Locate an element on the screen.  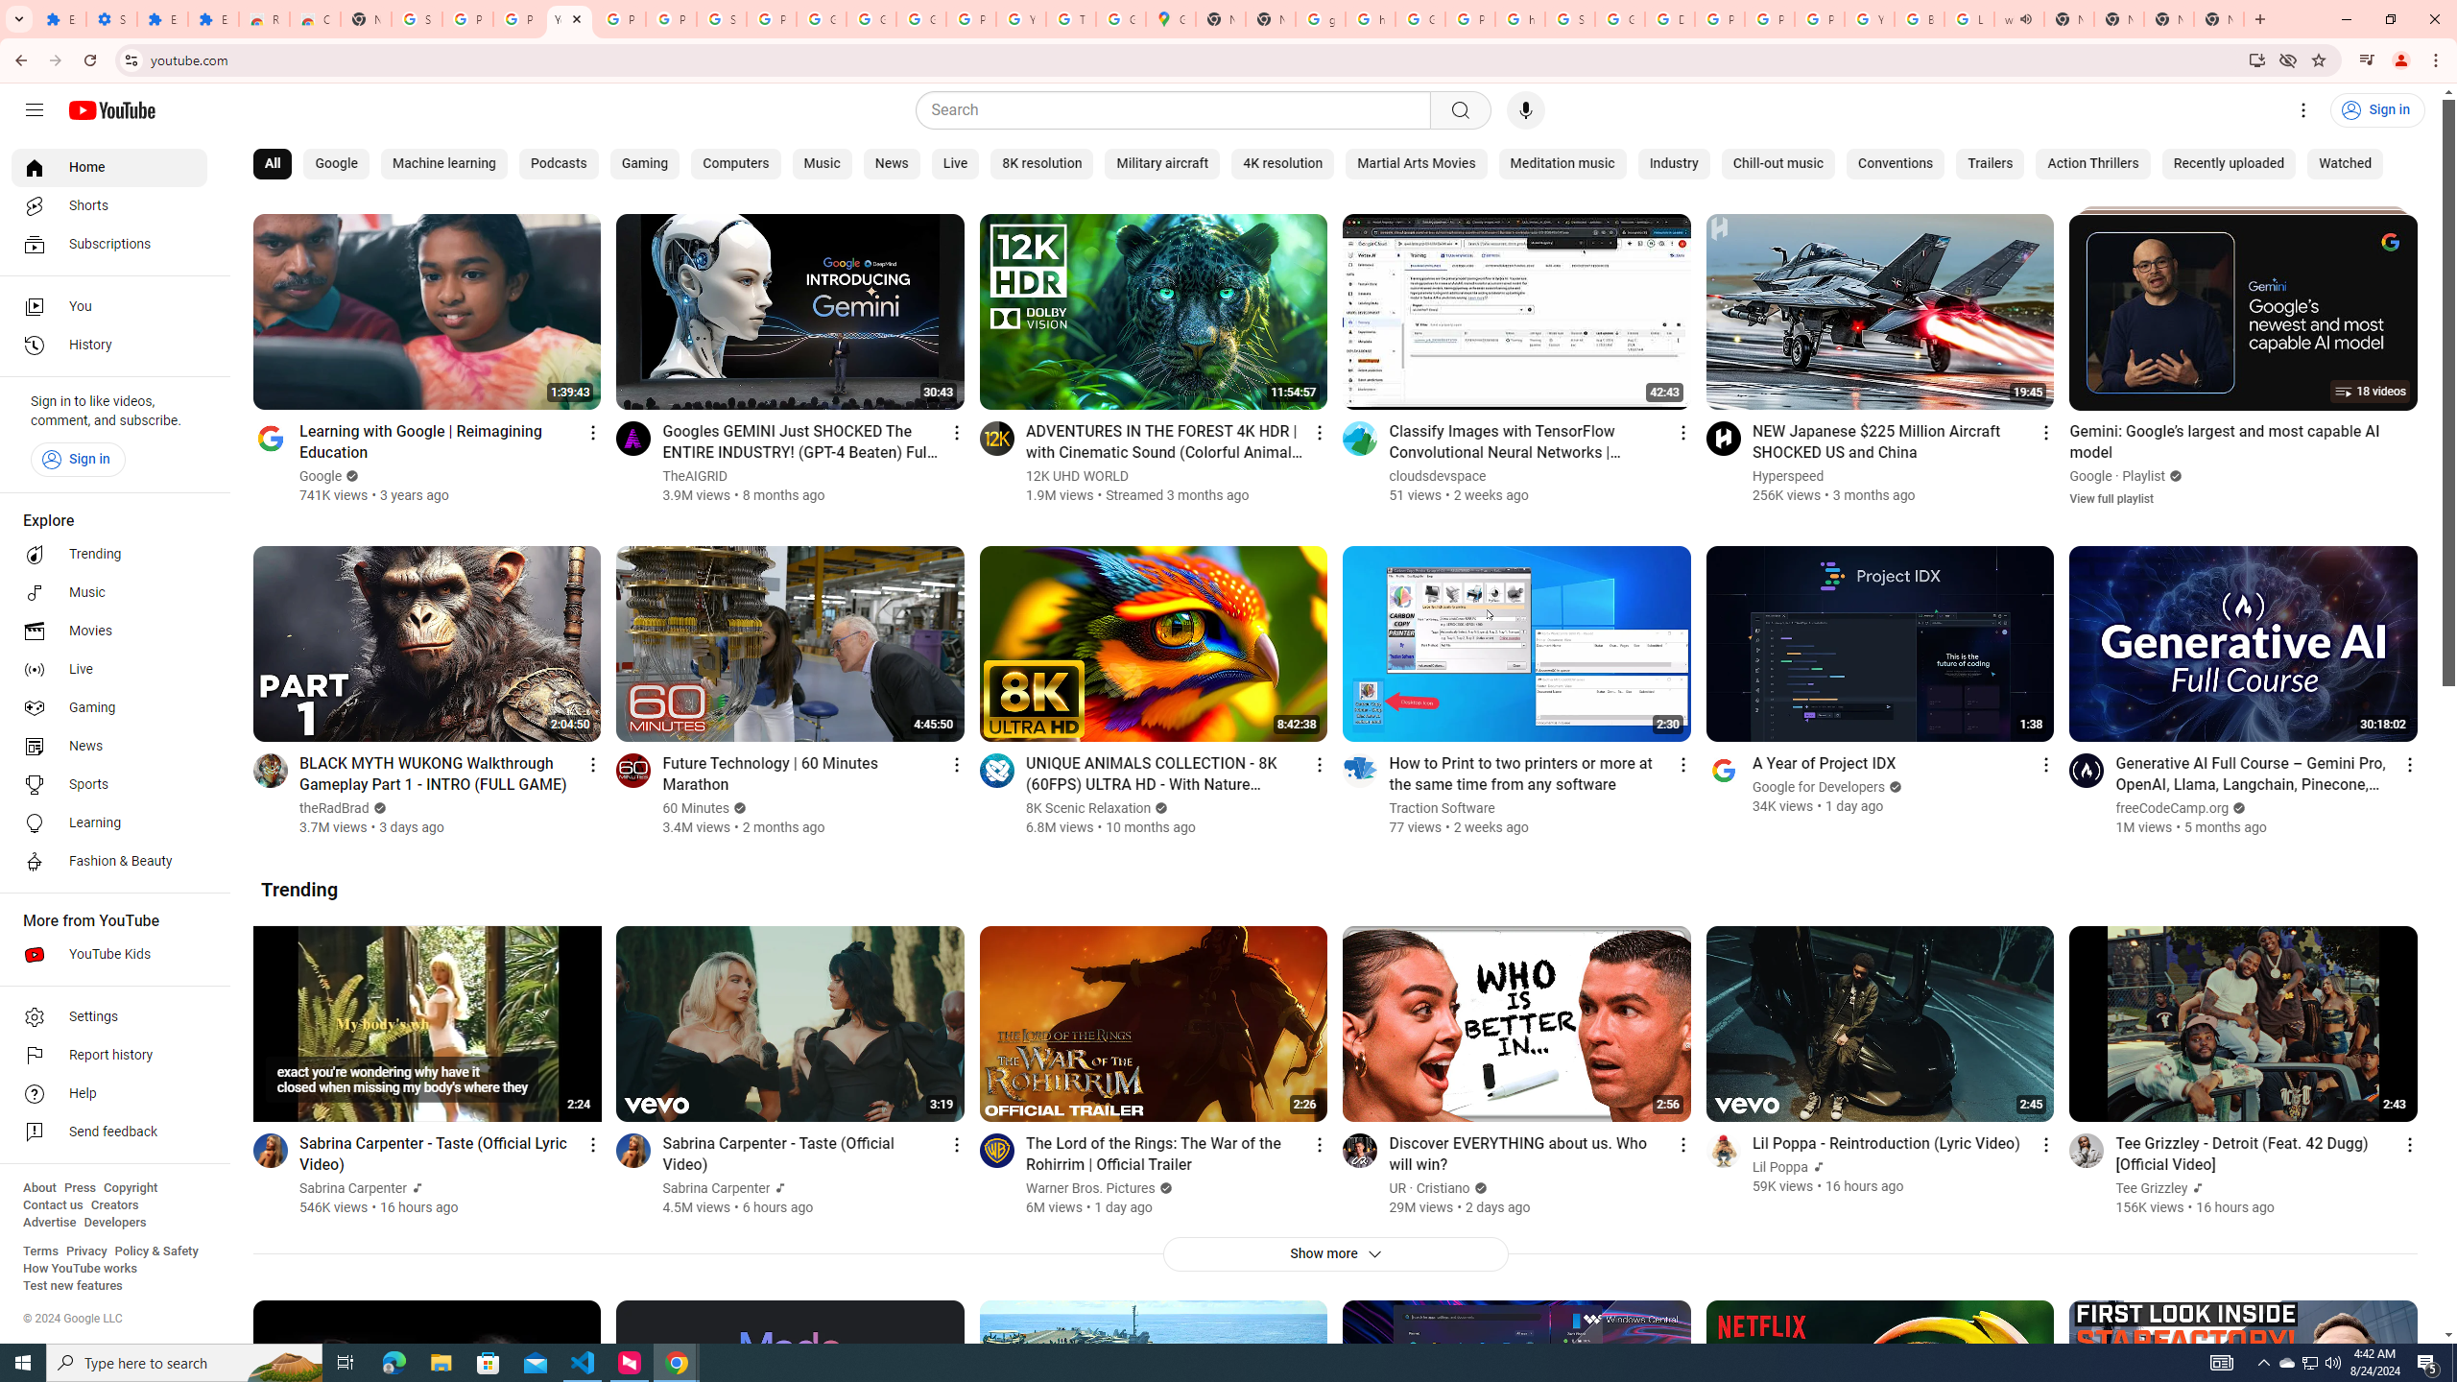
Gaming is located at coordinates (645, 164).